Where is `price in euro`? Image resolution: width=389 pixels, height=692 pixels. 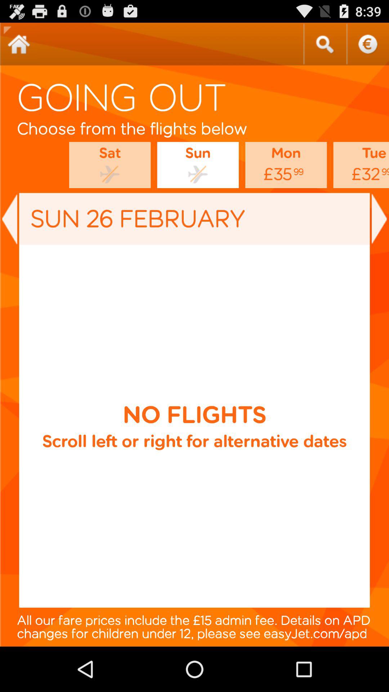 price in euro is located at coordinates (367, 44).